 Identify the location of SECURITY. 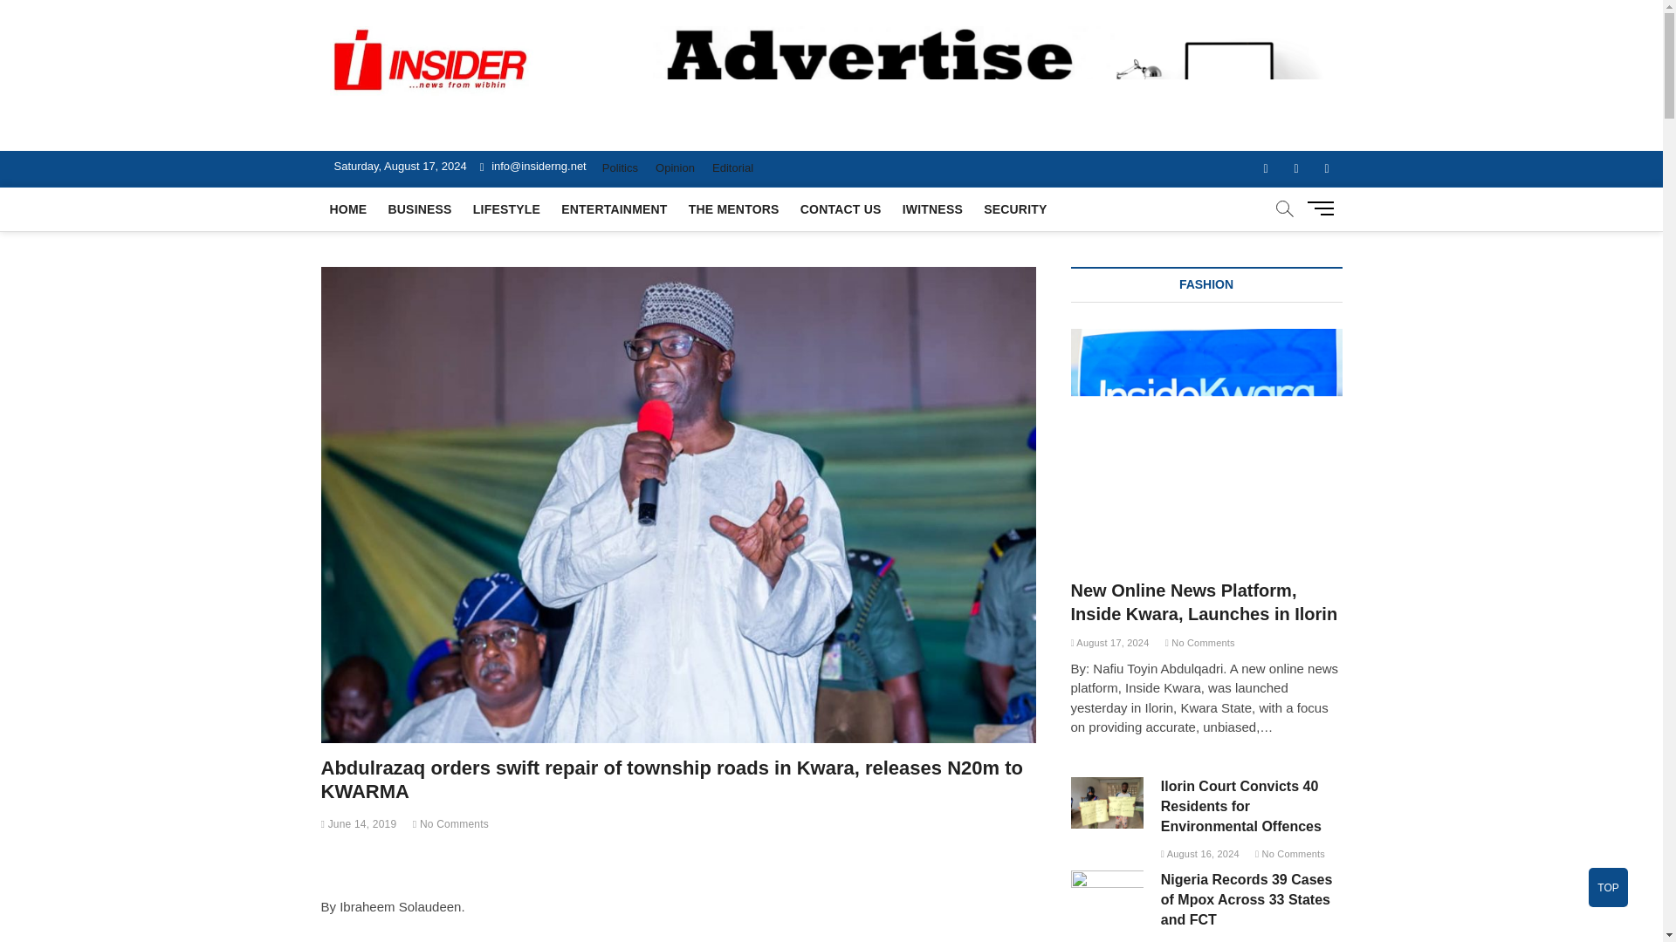
(1015, 208).